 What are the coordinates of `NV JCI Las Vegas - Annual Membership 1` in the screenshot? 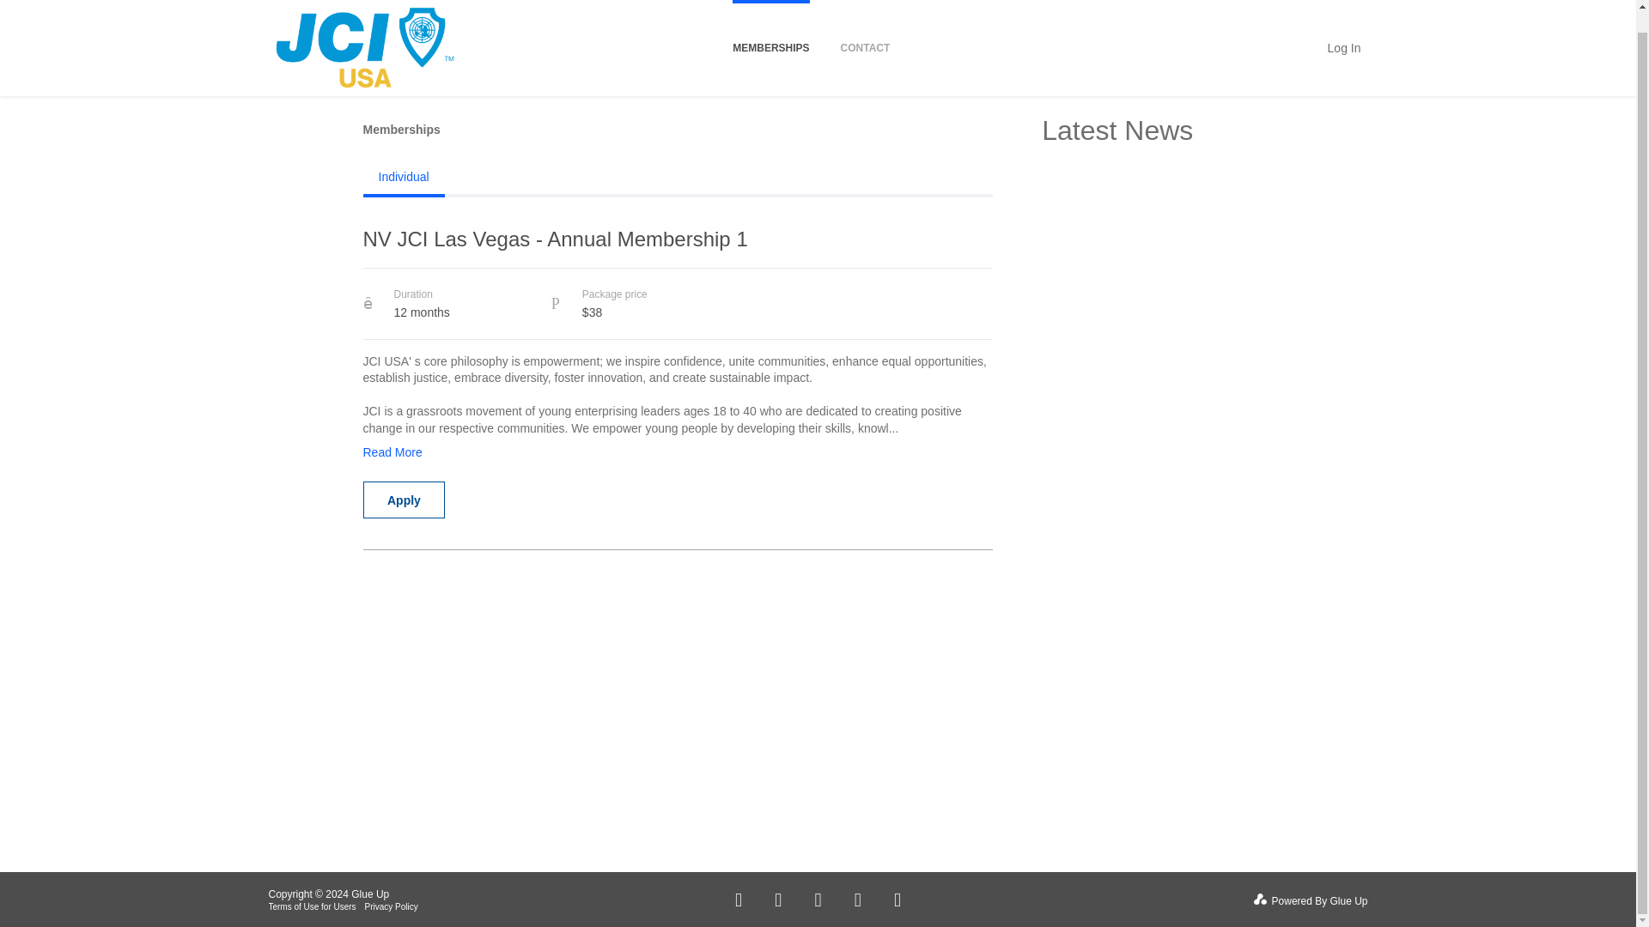 It's located at (677, 247).